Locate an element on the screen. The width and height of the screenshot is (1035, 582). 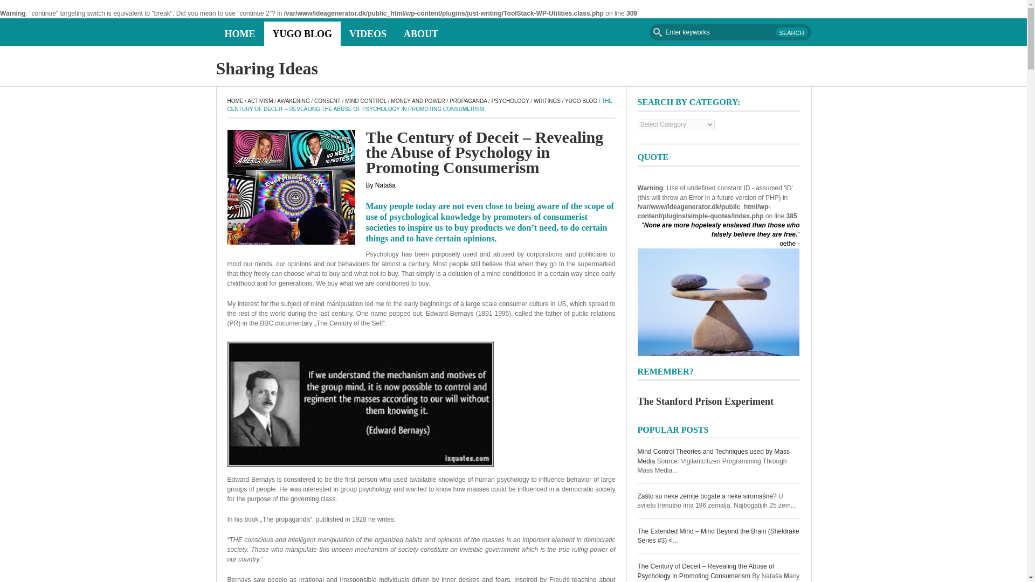
ACTIVISM is located at coordinates (260, 101).